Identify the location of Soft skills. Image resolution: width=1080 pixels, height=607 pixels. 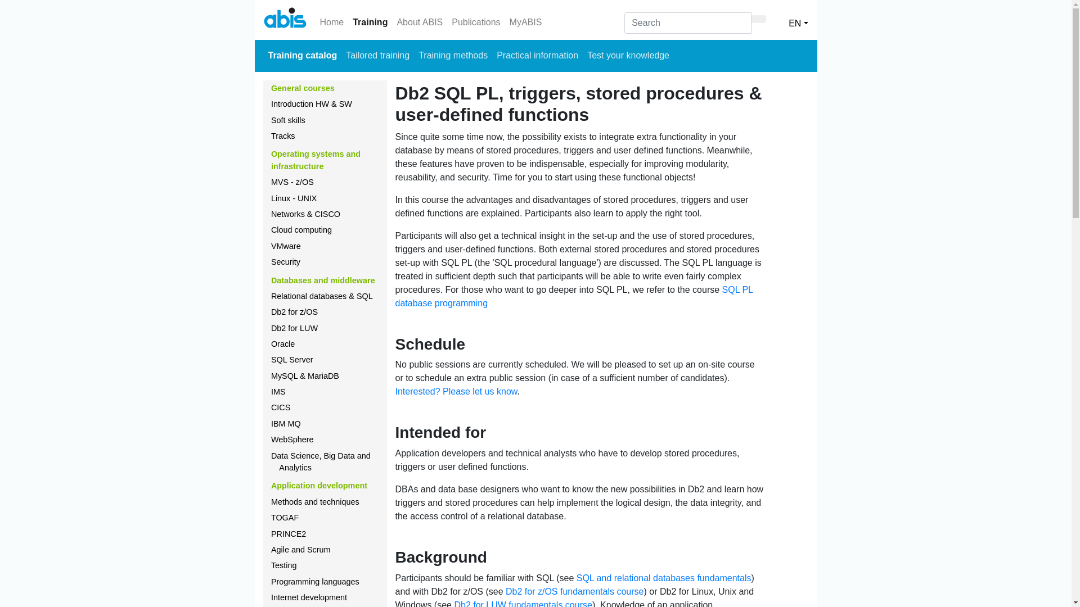
(288, 120).